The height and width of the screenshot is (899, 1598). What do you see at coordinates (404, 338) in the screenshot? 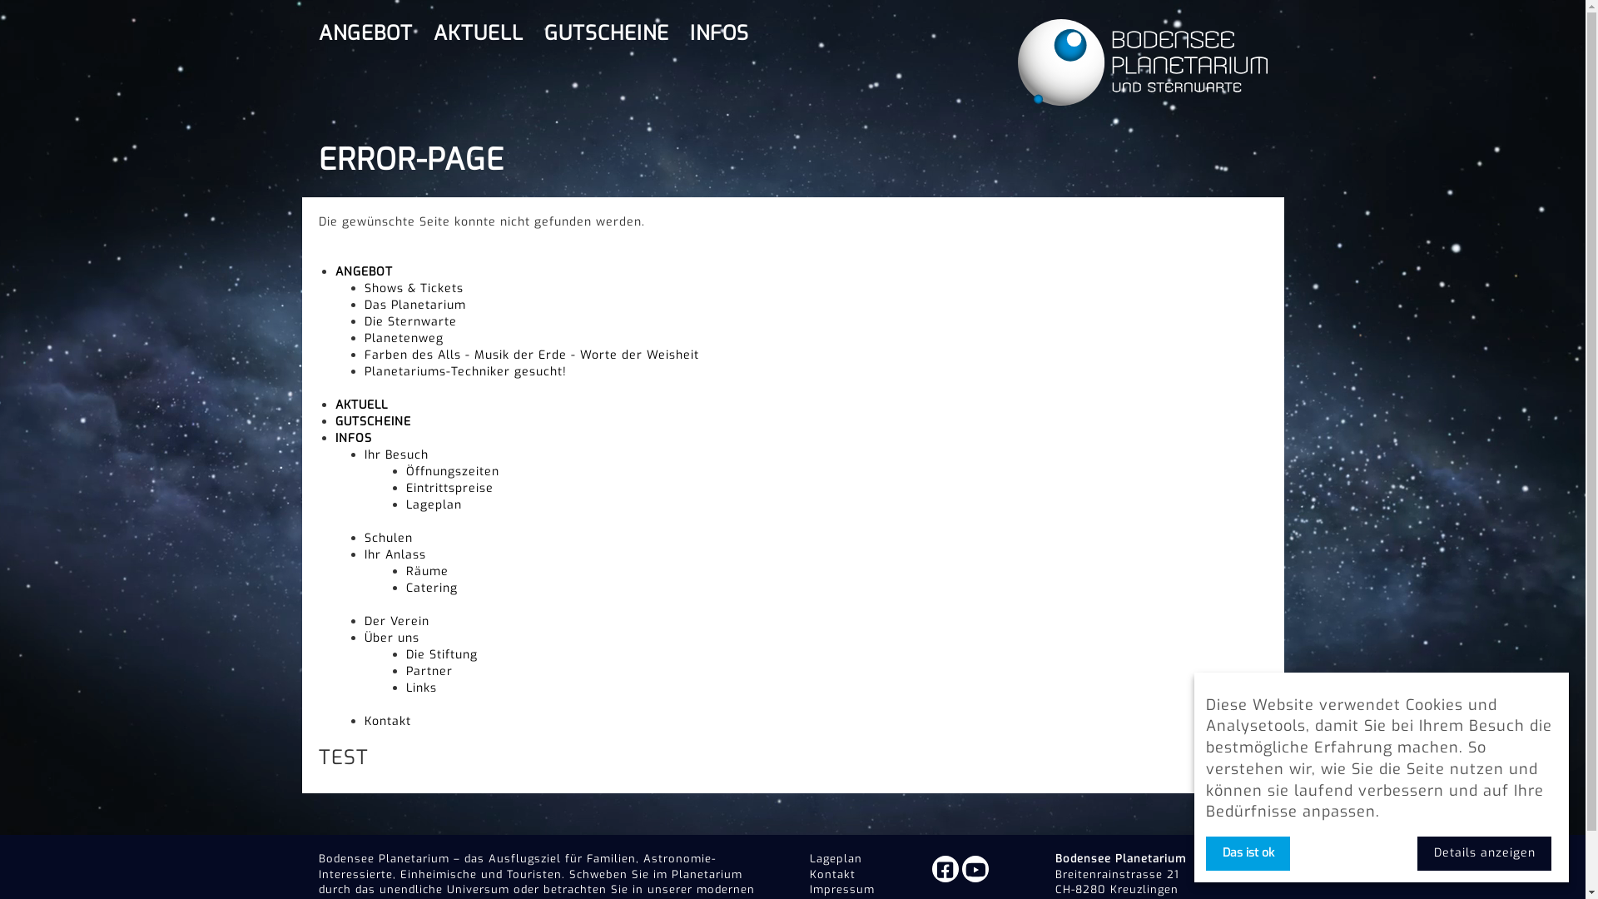
I see `Planetenweg` at bounding box center [404, 338].